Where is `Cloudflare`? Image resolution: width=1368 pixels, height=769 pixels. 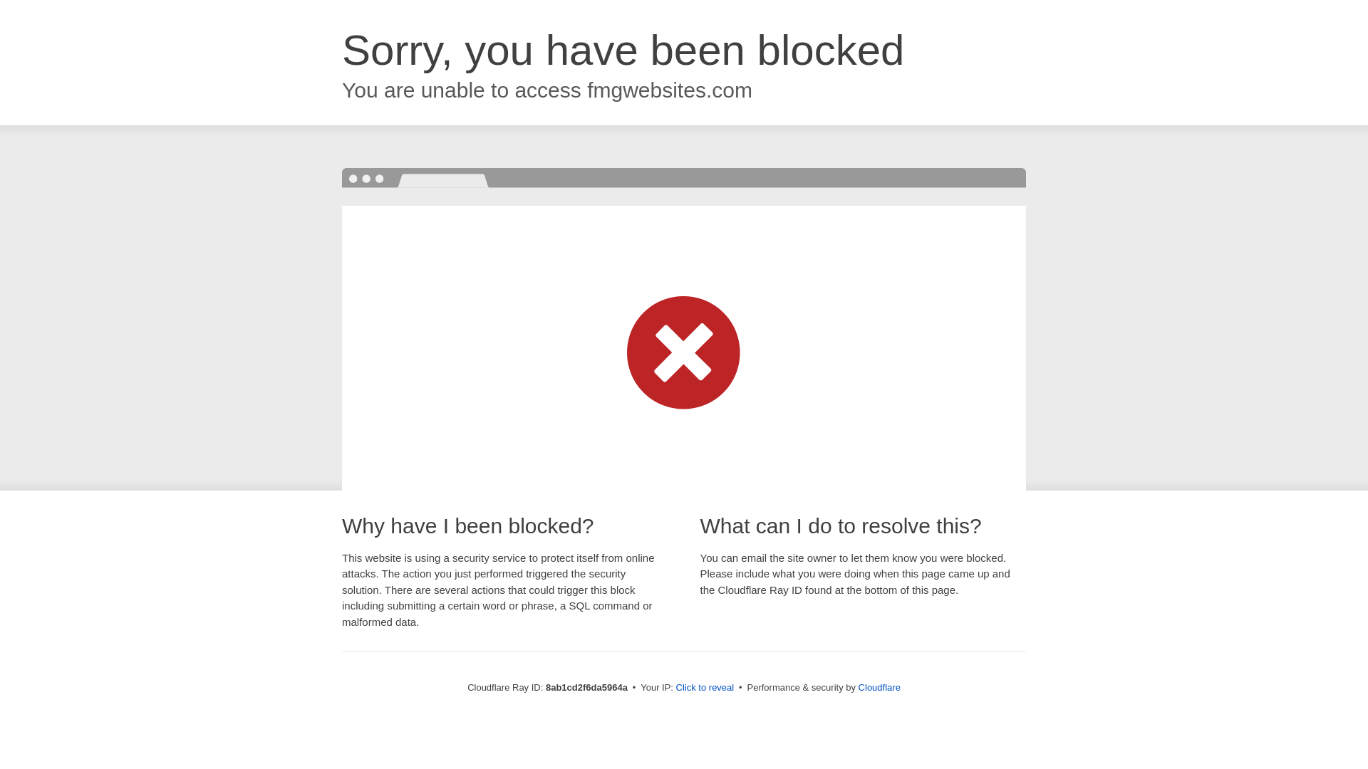 Cloudflare is located at coordinates (879, 687).